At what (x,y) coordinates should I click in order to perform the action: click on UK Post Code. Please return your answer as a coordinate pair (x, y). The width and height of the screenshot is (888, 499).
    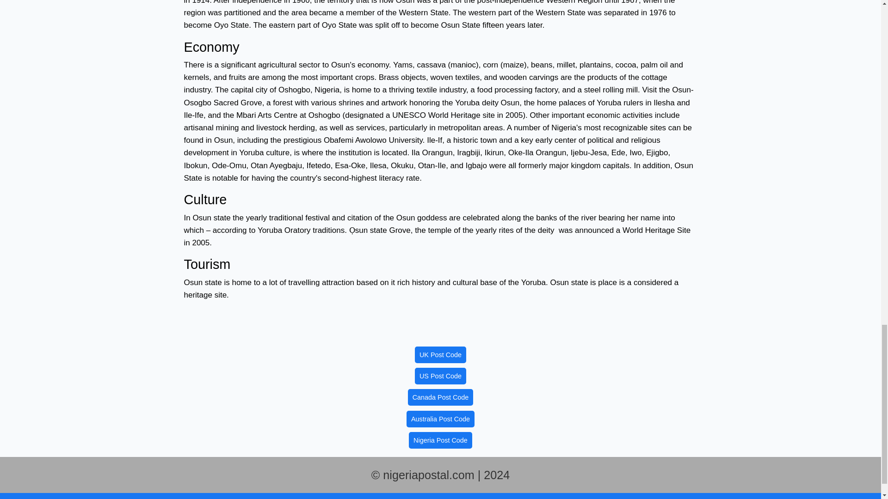
    Looking at the image, I should click on (440, 355).